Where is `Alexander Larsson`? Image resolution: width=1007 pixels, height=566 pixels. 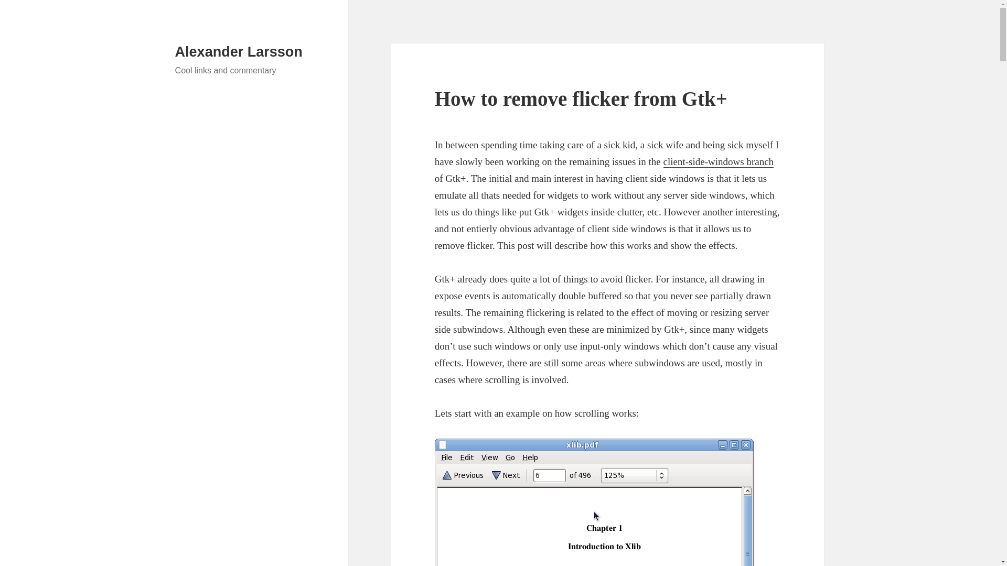
Alexander Larsson is located at coordinates (239, 52).